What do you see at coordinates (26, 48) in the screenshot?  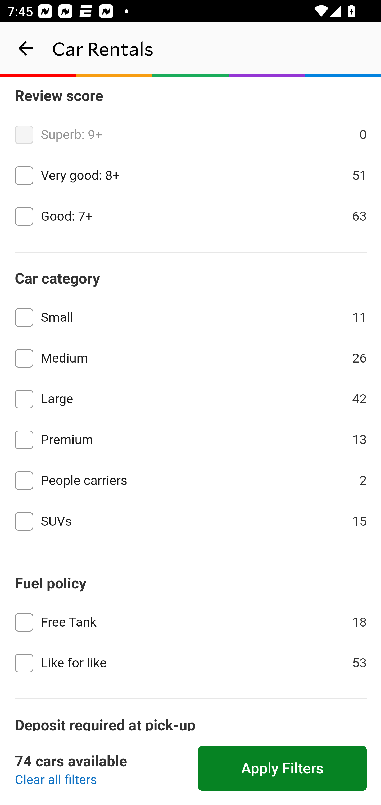 I see `navigation_button` at bounding box center [26, 48].